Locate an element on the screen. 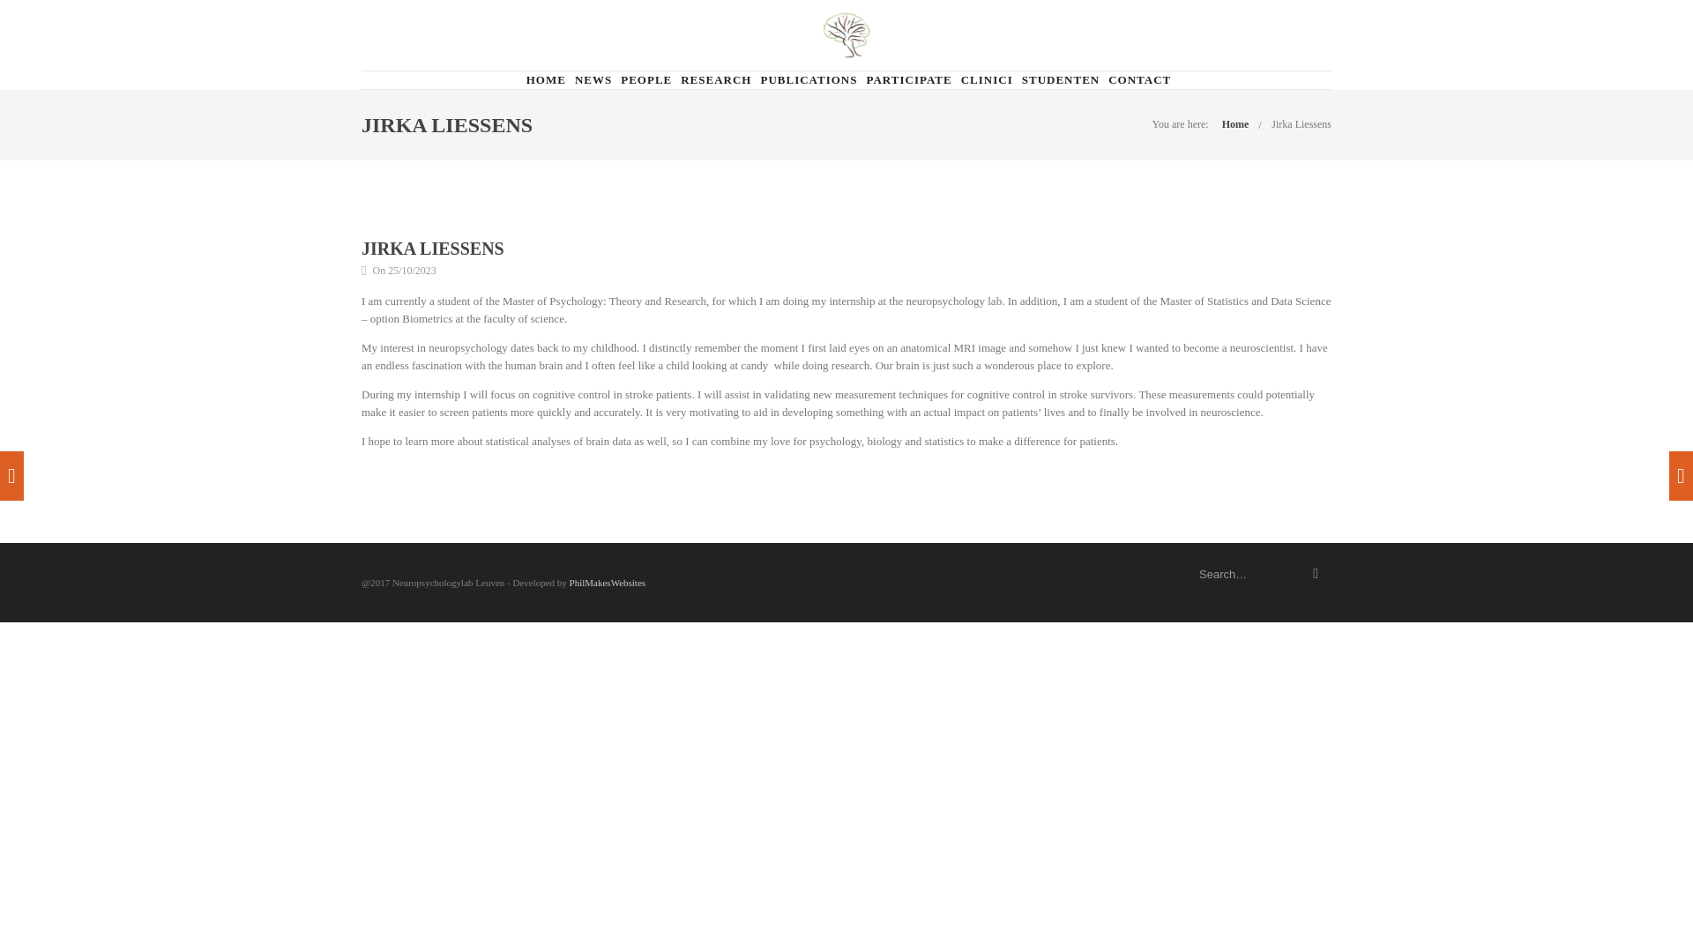  CONTACT is located at coordinates (1139, 80).